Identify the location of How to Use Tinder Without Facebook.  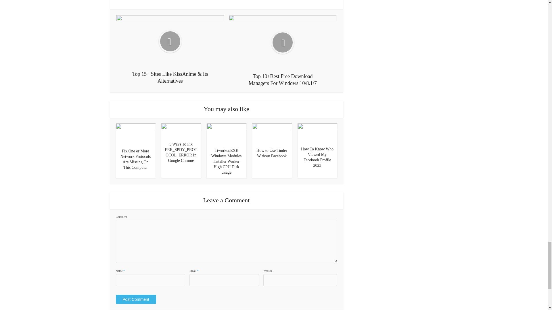
(272, 153).